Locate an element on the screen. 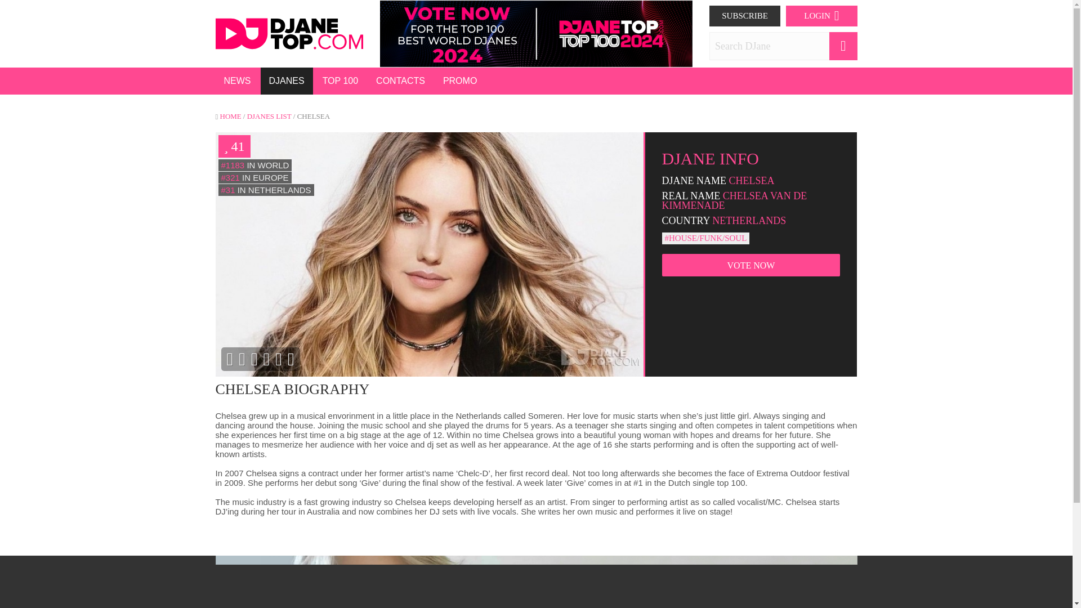  DjaneTop is located at coordinates (289, 33).